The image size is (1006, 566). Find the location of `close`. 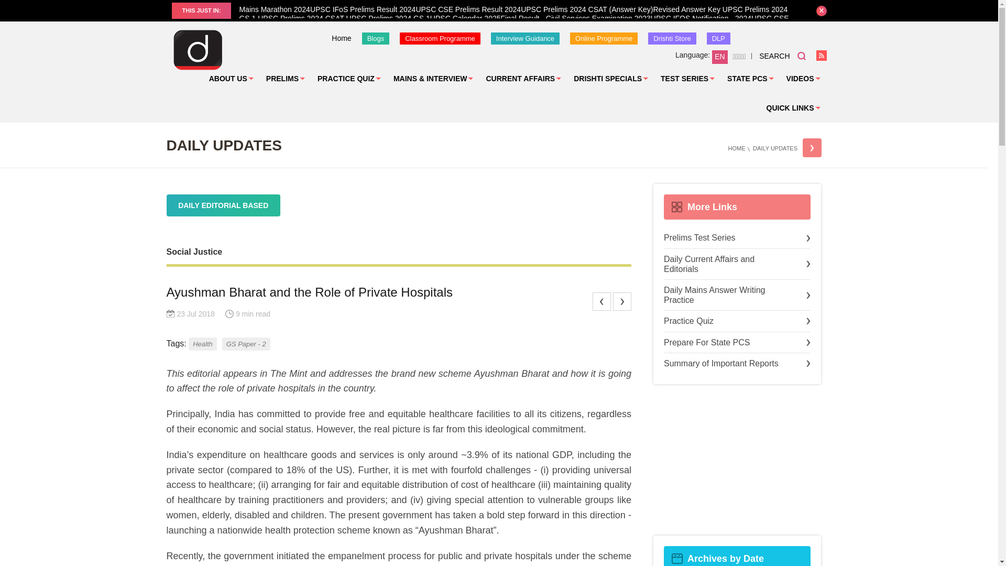

close is located at coordinates (822, 10).